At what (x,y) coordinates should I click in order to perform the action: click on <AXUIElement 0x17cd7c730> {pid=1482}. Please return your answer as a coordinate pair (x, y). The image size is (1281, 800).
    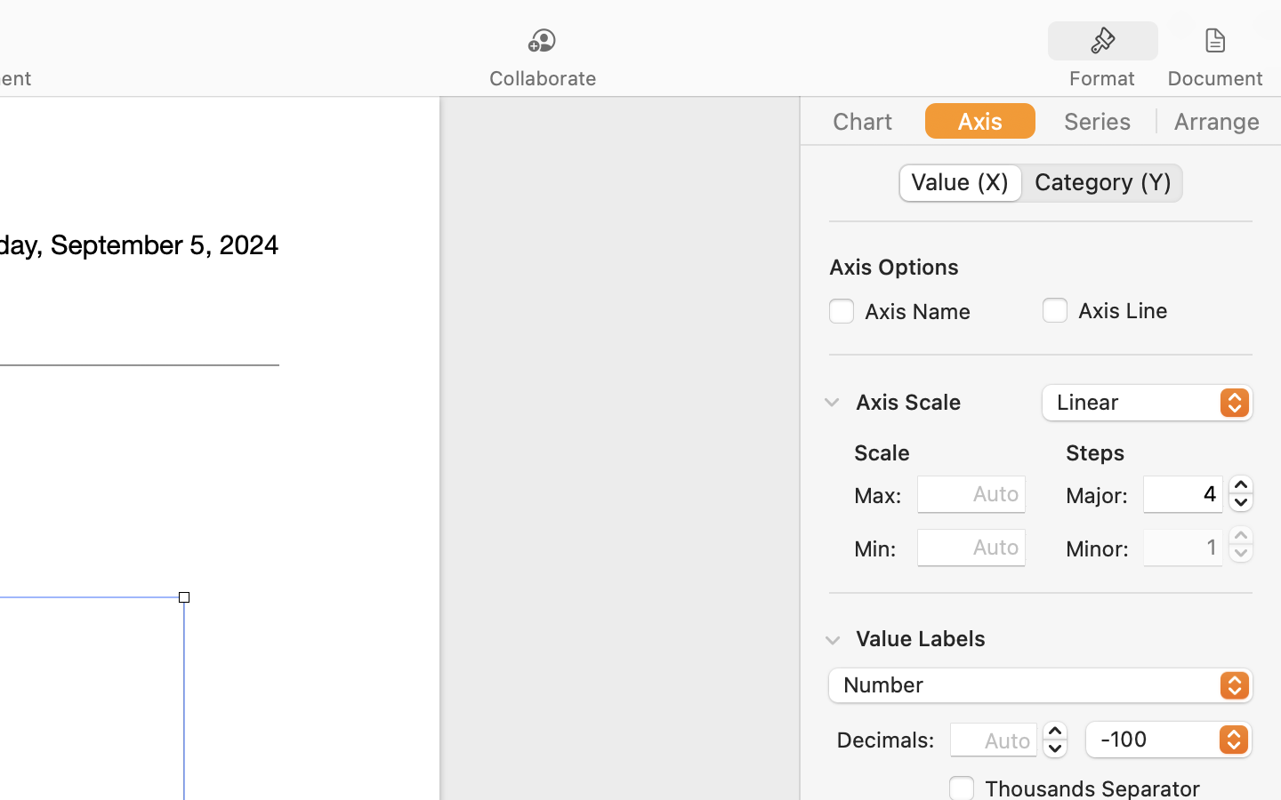
    Looking at the image, I should click on (1041, 183).